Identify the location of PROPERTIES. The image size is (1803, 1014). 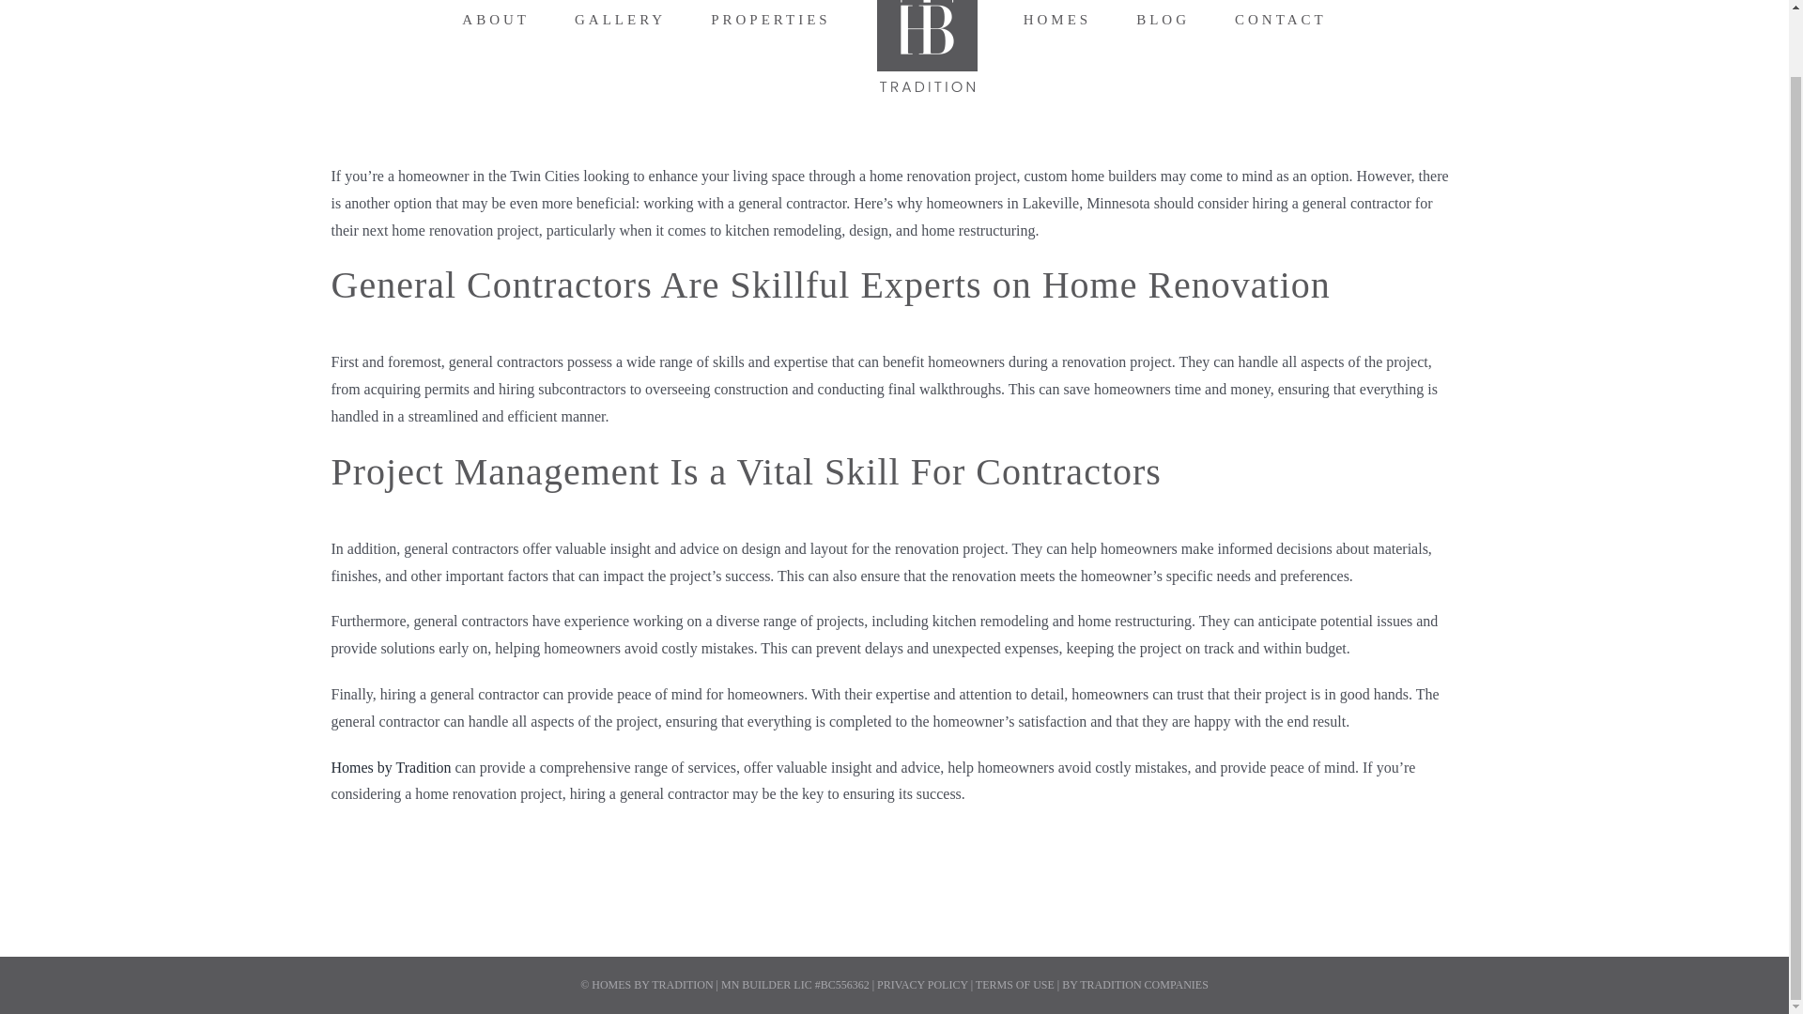
(770, 28).